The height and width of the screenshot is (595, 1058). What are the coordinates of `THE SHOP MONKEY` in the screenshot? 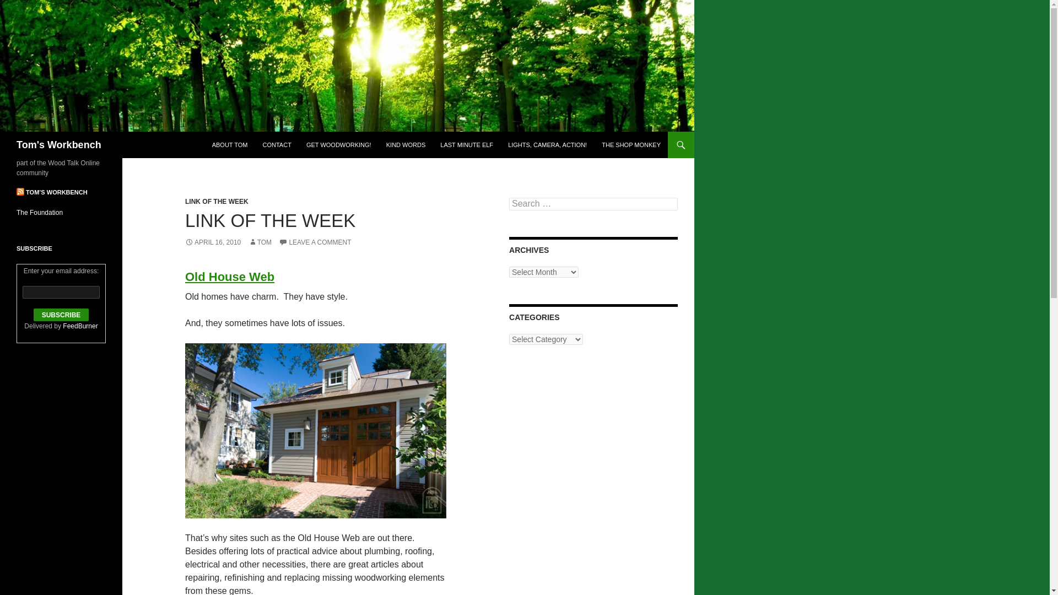 It's located at (631, 144).